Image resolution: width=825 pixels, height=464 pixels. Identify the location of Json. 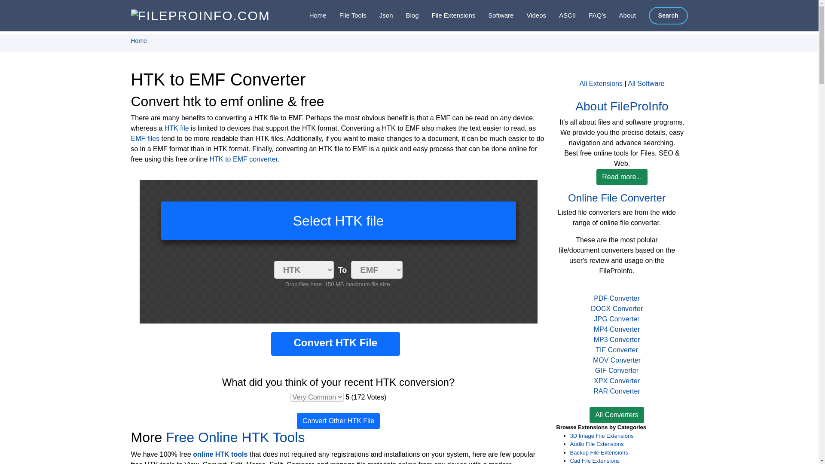
(380, 15).